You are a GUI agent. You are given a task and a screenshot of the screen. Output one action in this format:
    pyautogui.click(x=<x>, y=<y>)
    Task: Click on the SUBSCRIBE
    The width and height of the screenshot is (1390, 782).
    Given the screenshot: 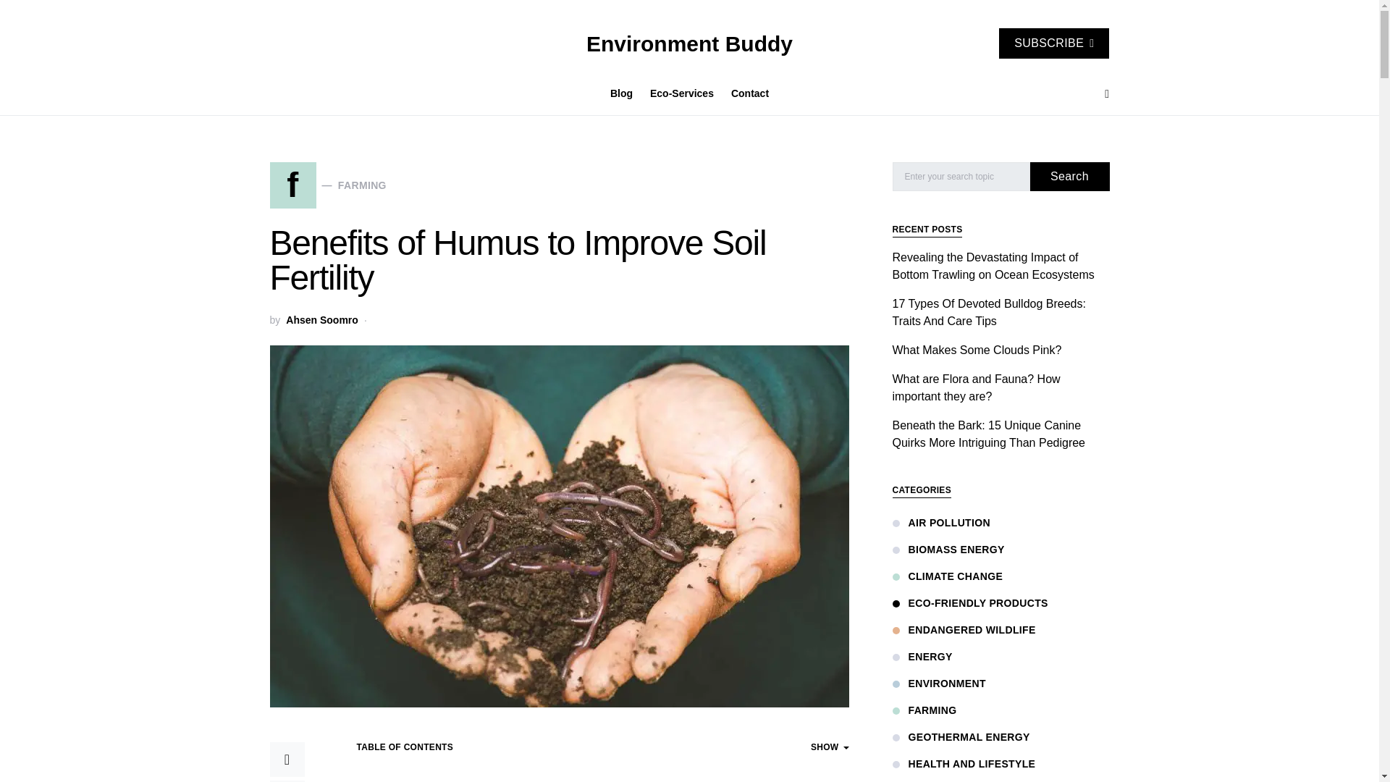 What is the action you would take?
    pyautogui.click(x=1054, y=43)
    